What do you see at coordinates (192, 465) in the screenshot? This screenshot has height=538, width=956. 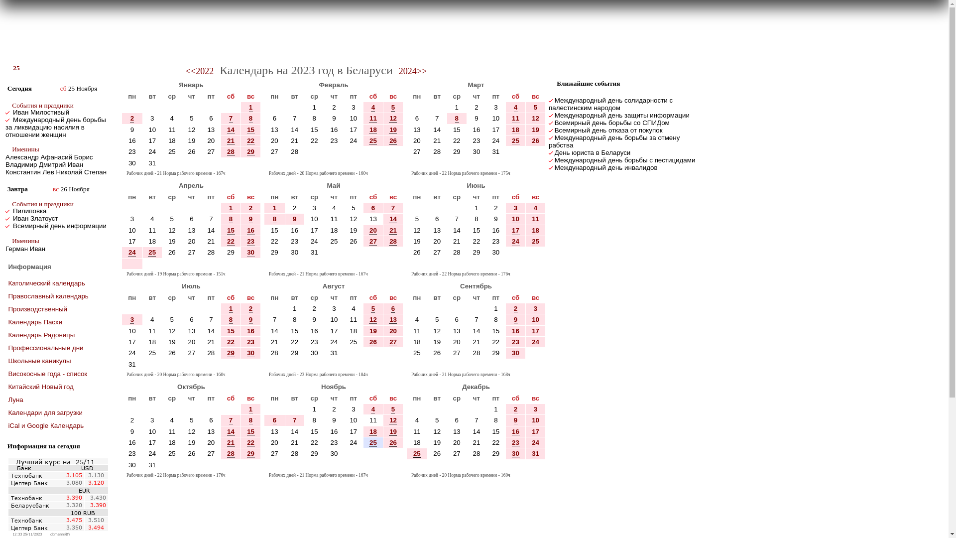 I see ` ` at bounding box center [192, 465].